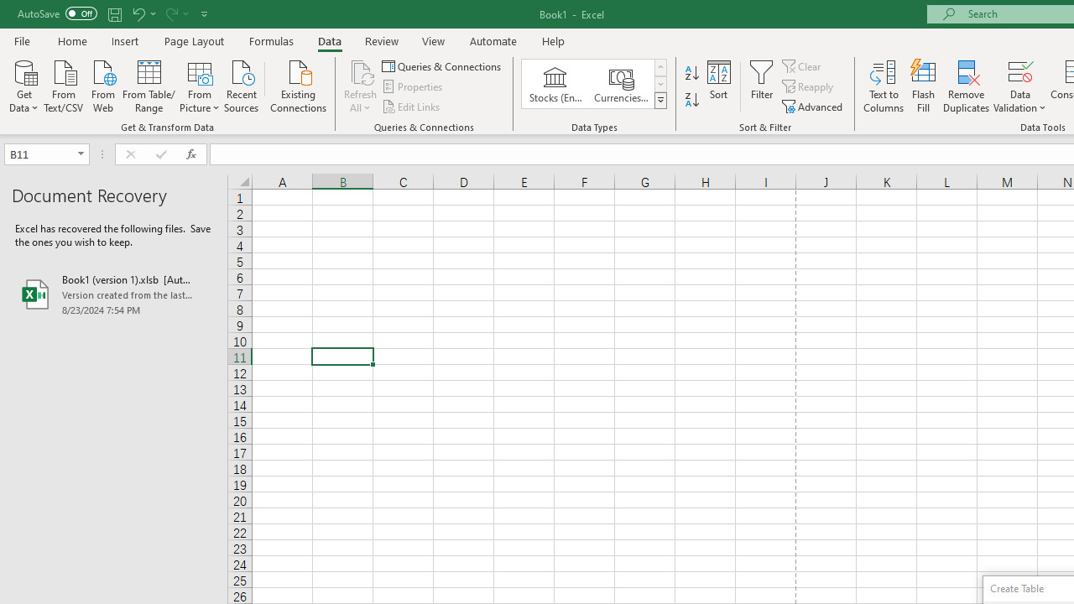 The image size is (1074, 604). What do you see at coordinates (814, 106) in the screenshot?
I see `Advanced...` at bounding box center [814, 106].